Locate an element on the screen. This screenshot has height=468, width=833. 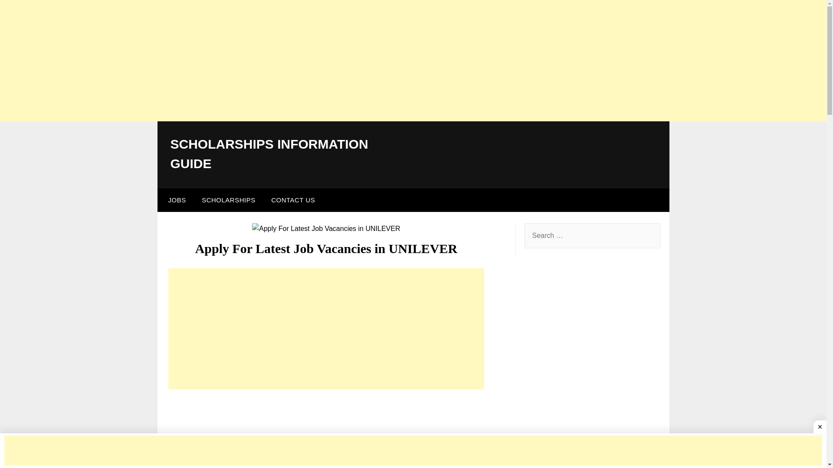
Advertisement is located at coordinates (326, 431).